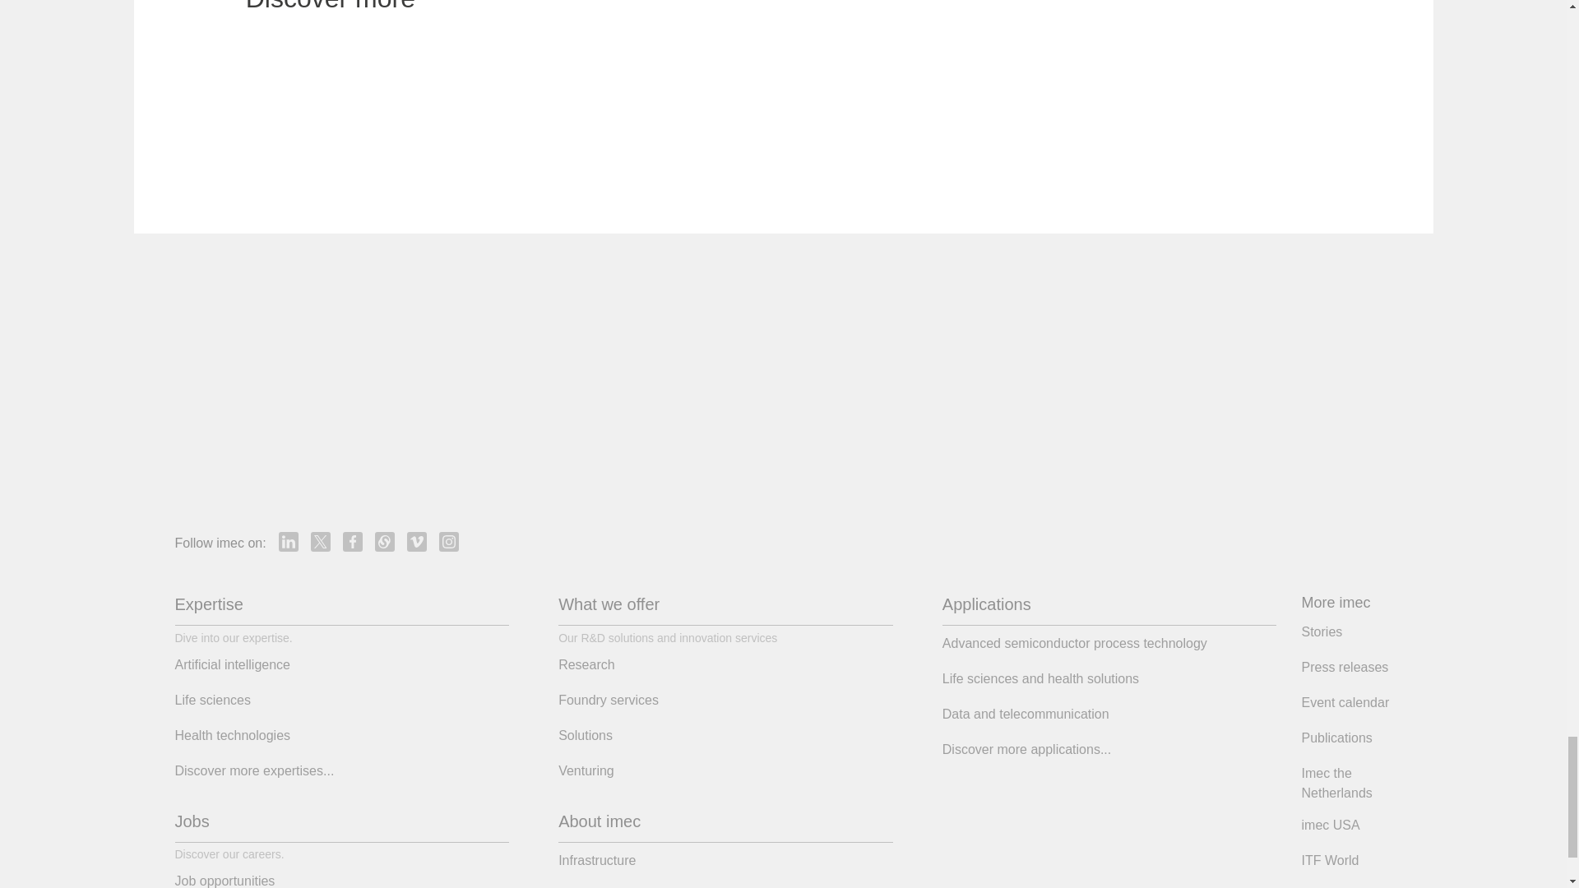  I want to click on X, so click(321, 541).